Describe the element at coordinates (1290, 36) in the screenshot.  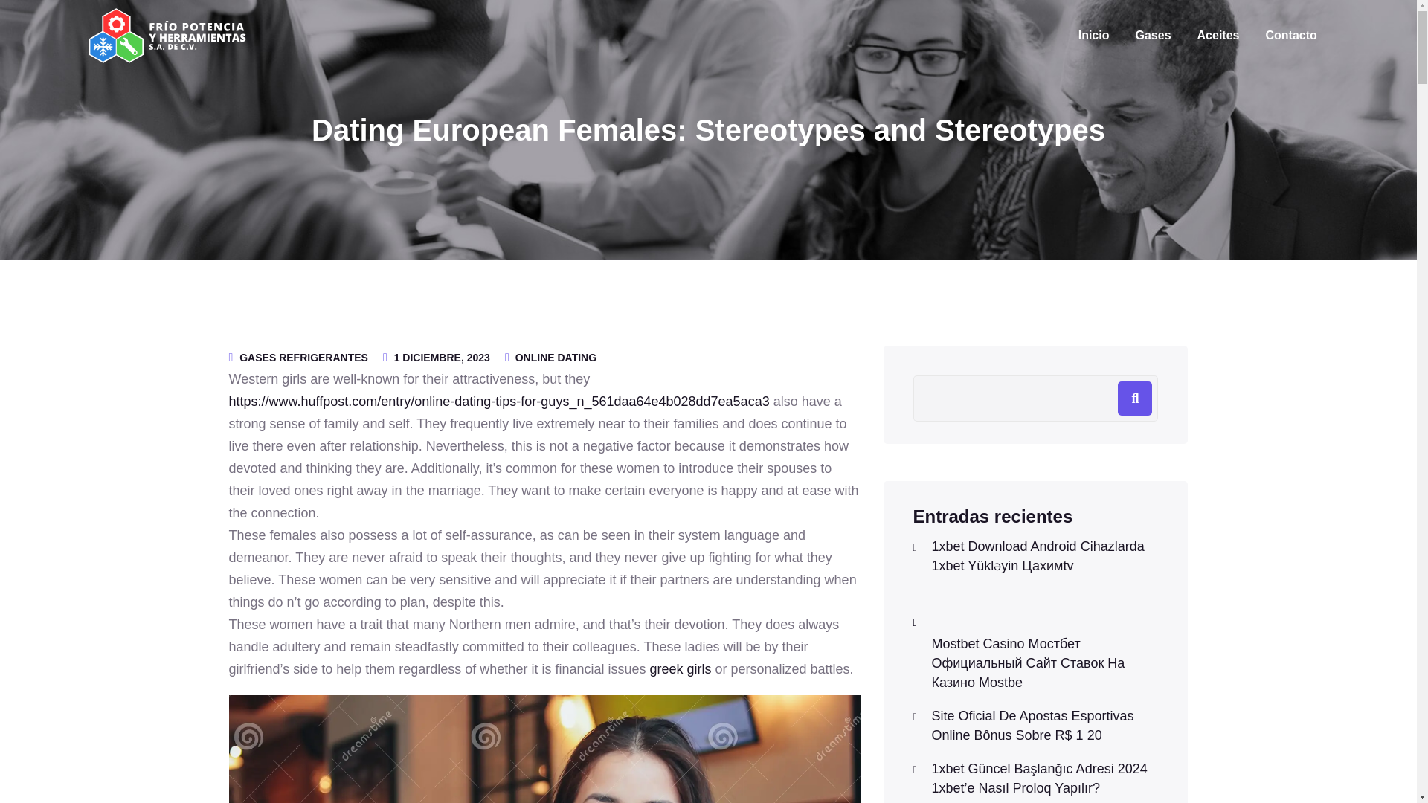
I see `Contacto` at that location.